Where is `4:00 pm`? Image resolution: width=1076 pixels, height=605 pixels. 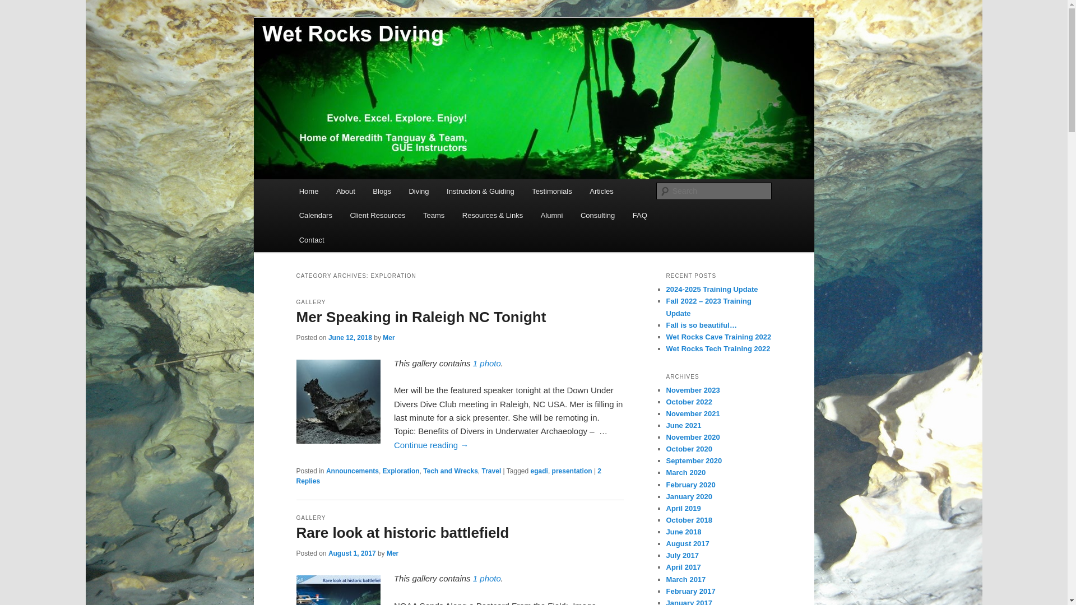
4:00 pm is located at coordinates (350, 338).